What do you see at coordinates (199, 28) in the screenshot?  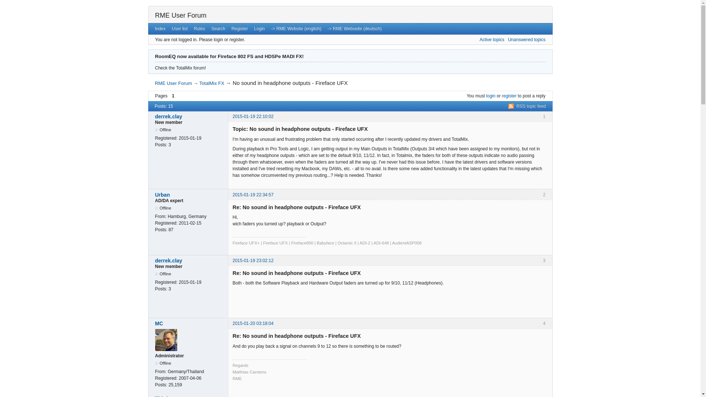 I see `Rules` at bounding box center [199, 28].